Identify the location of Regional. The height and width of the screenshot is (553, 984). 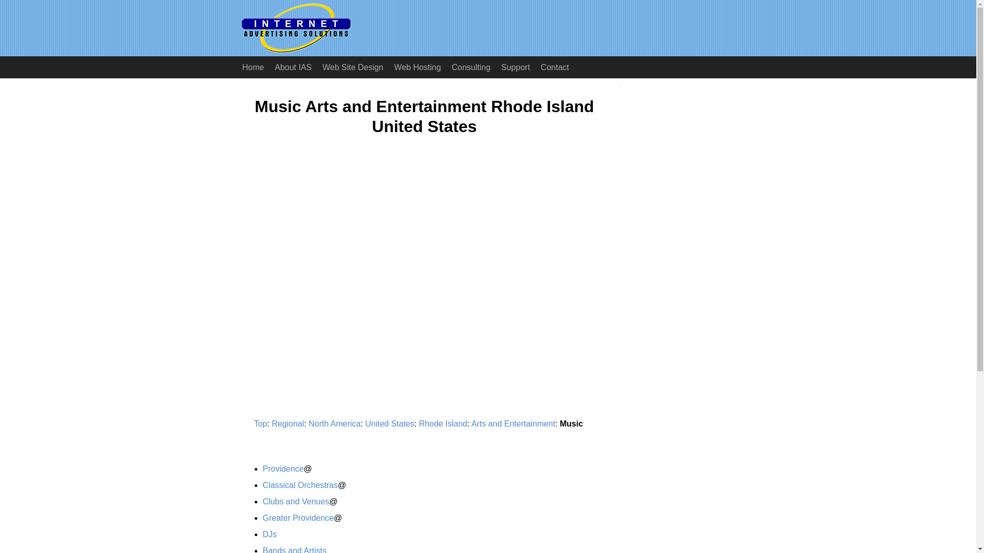
(288, 423).